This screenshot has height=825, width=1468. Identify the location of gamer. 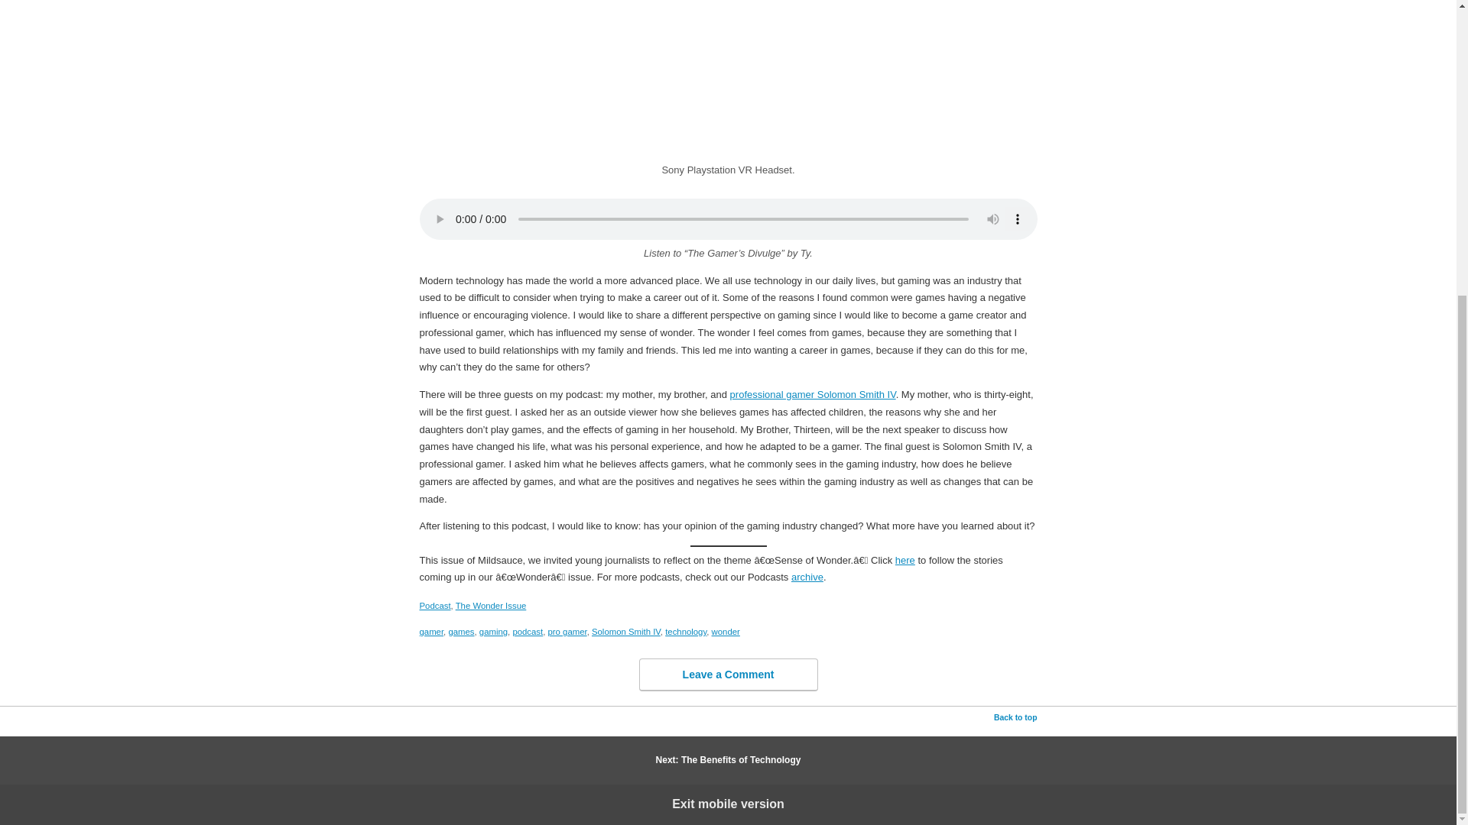
(430, 631).